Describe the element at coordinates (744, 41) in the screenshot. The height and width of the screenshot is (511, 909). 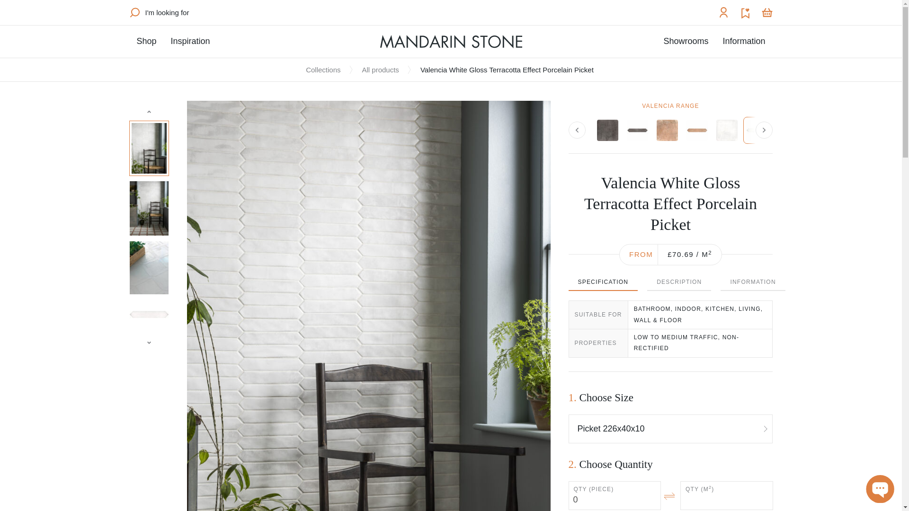
I see `Information` at that location.